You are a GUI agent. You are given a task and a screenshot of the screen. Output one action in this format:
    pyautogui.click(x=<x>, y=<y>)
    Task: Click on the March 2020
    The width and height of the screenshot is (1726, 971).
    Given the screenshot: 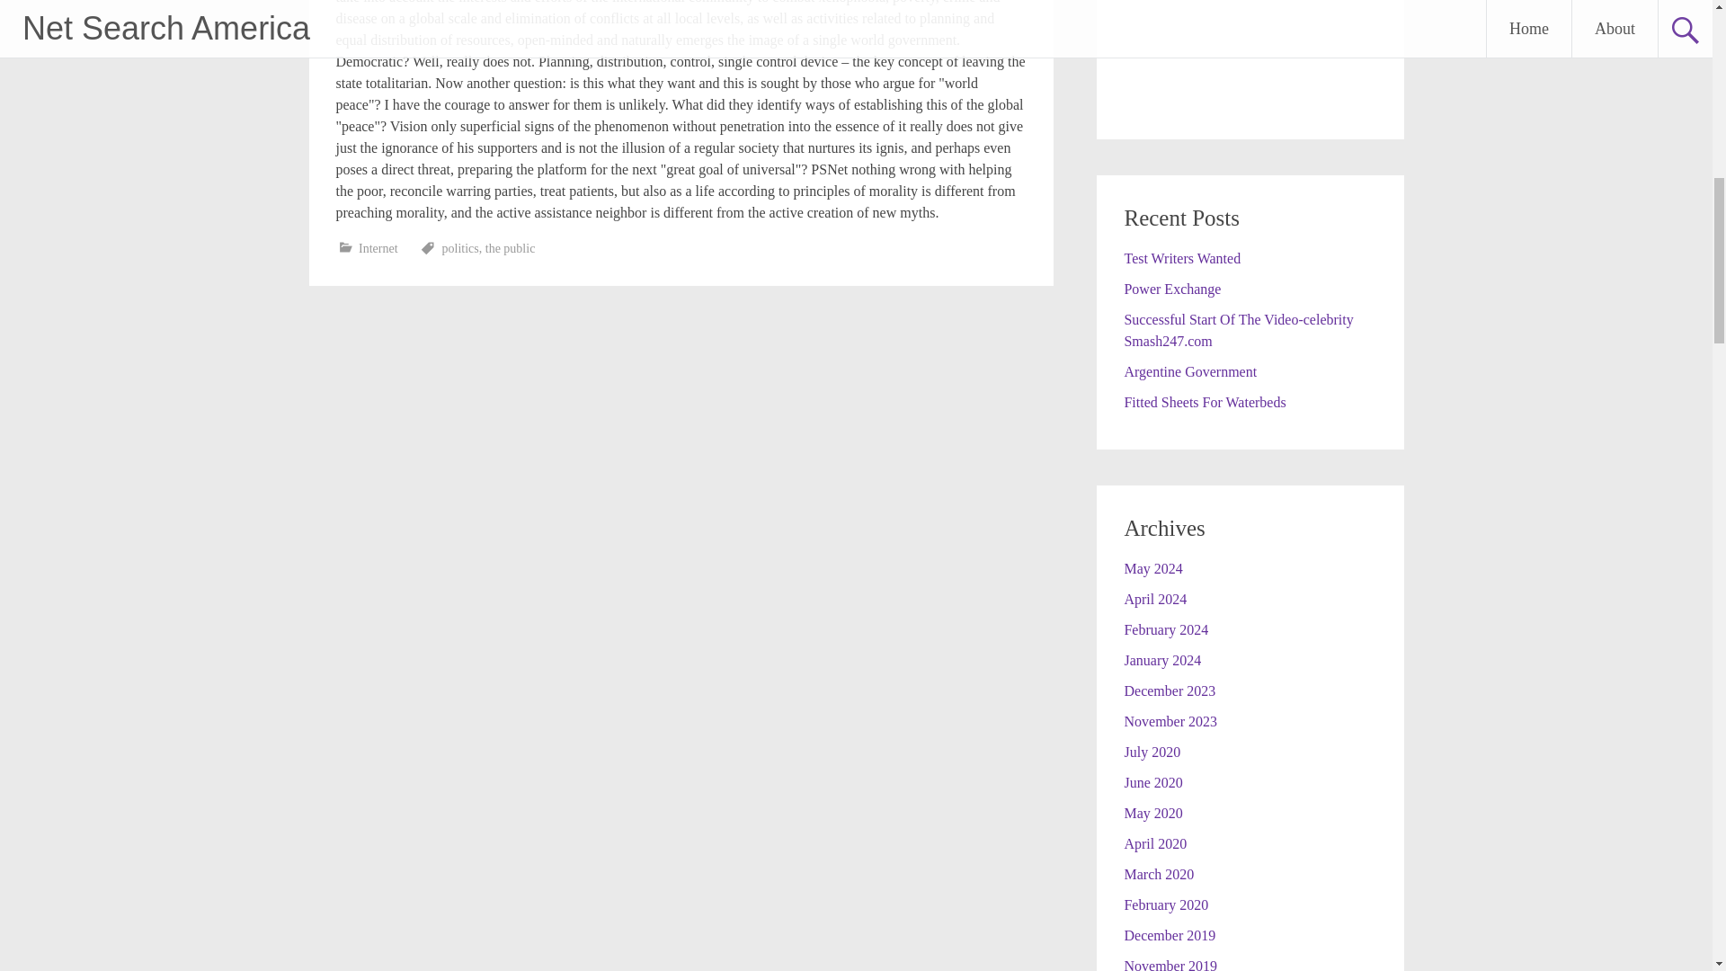 What is the action you would take?
    pyautogui.click(x=1158, y=874)
    